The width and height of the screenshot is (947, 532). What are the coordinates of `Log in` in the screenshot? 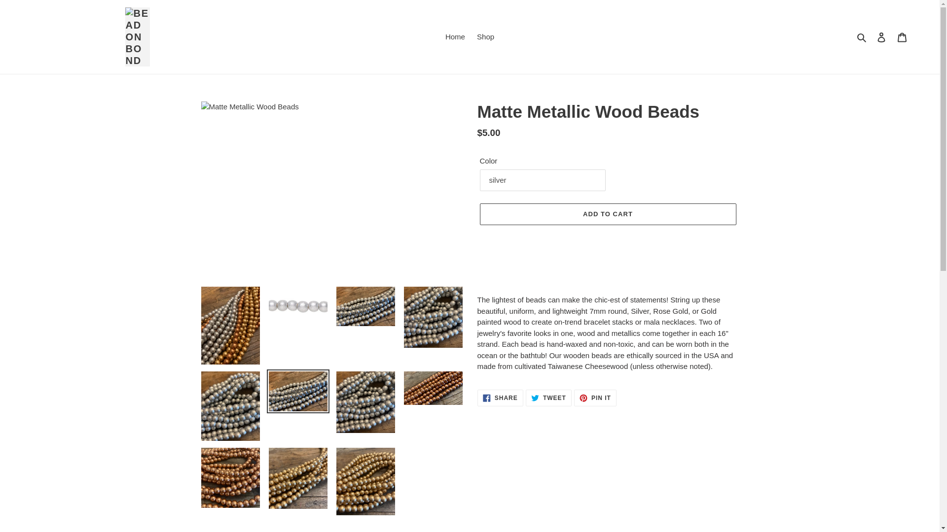 It's located at (862, 36).